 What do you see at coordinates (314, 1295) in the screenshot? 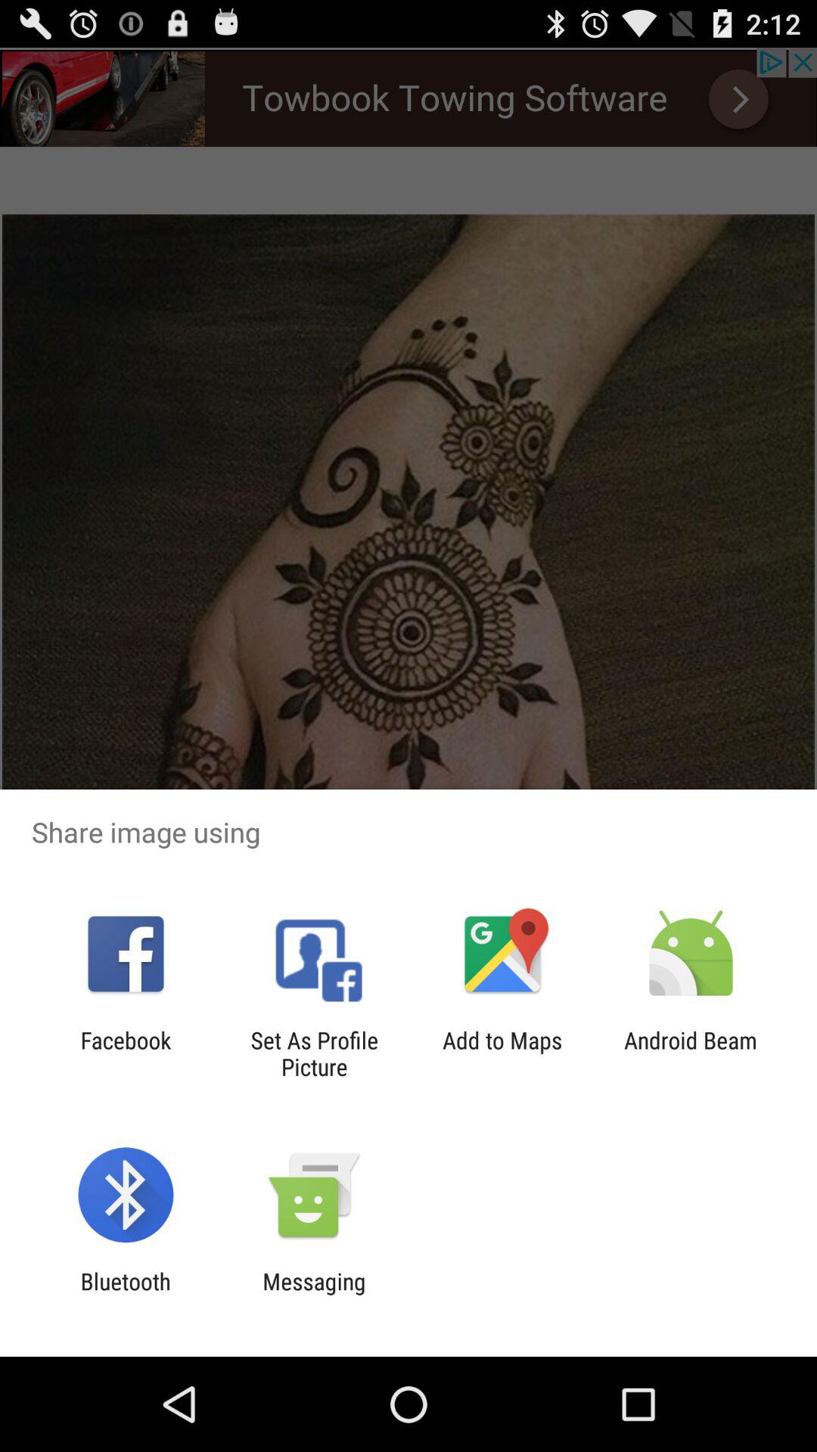
I see `tap the messaging` at bounding box center [314, 1295].